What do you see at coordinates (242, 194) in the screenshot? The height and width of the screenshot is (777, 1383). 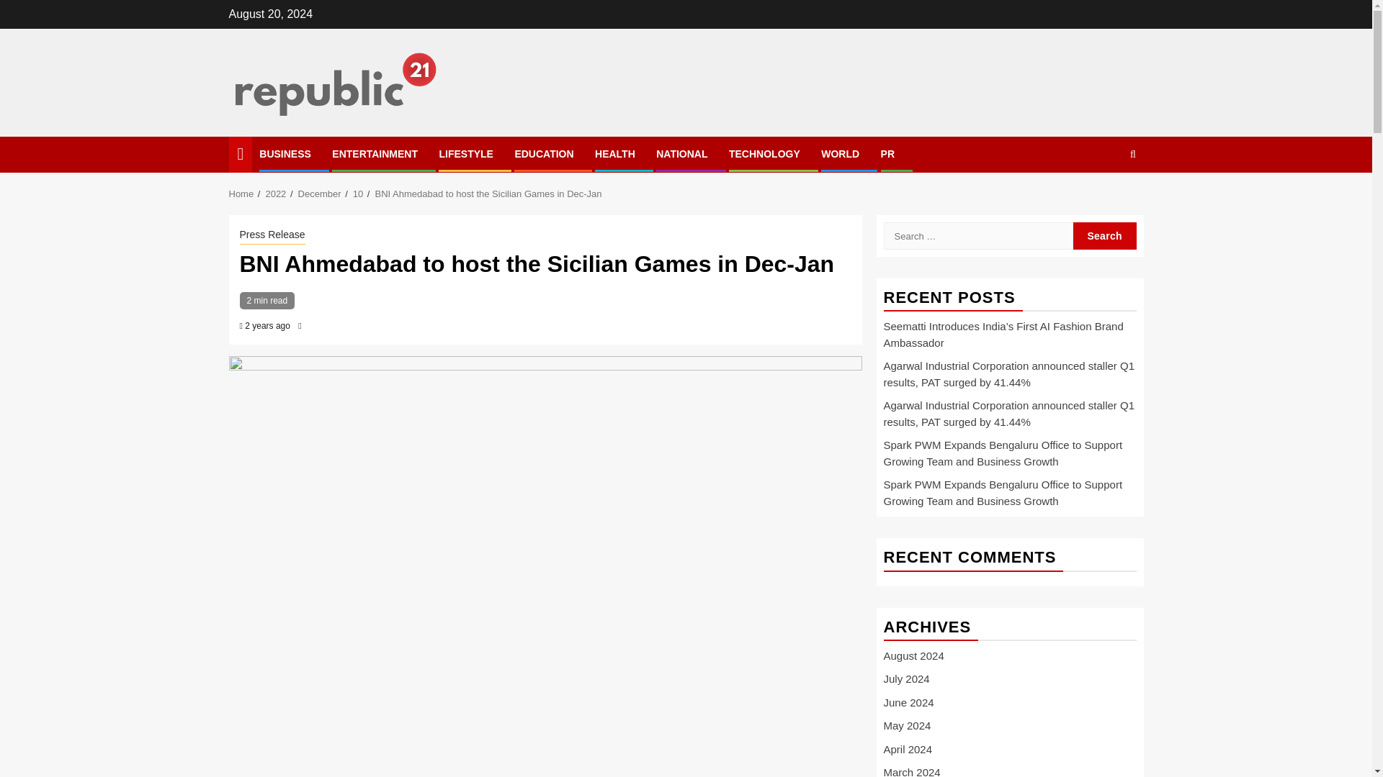 I see `Home` at bounding box center [242, 194].